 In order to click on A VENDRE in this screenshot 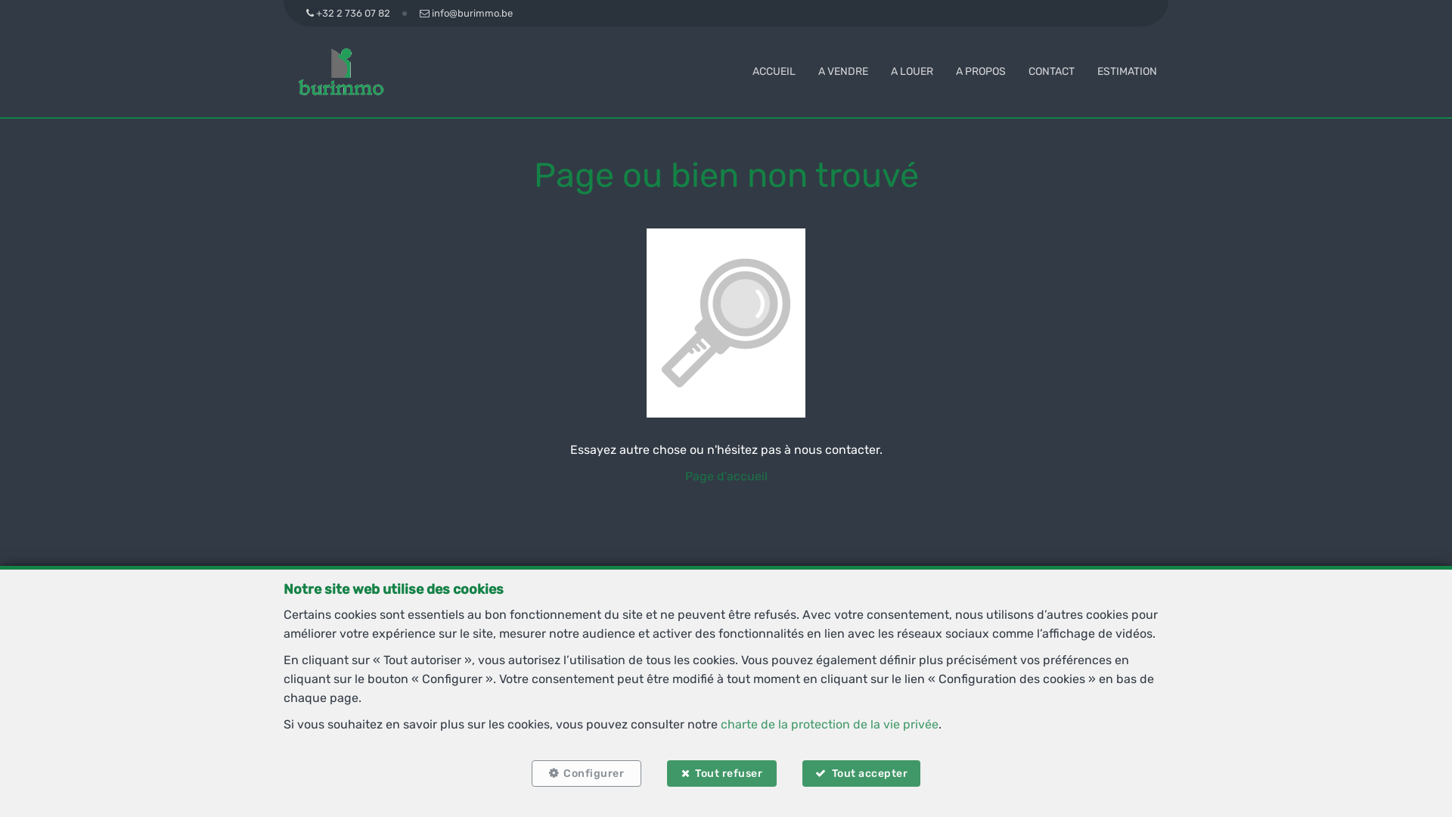, I will do `click(843, 71)`.